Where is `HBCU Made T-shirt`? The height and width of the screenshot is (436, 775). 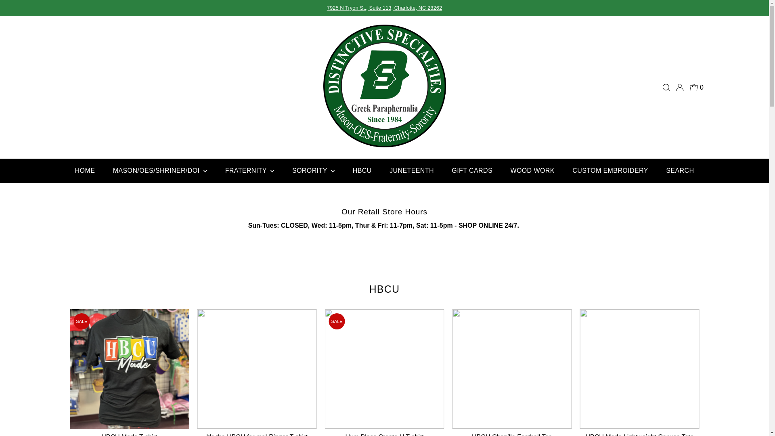
HBCU Made T-shirt is located at coordinates (129, 369).